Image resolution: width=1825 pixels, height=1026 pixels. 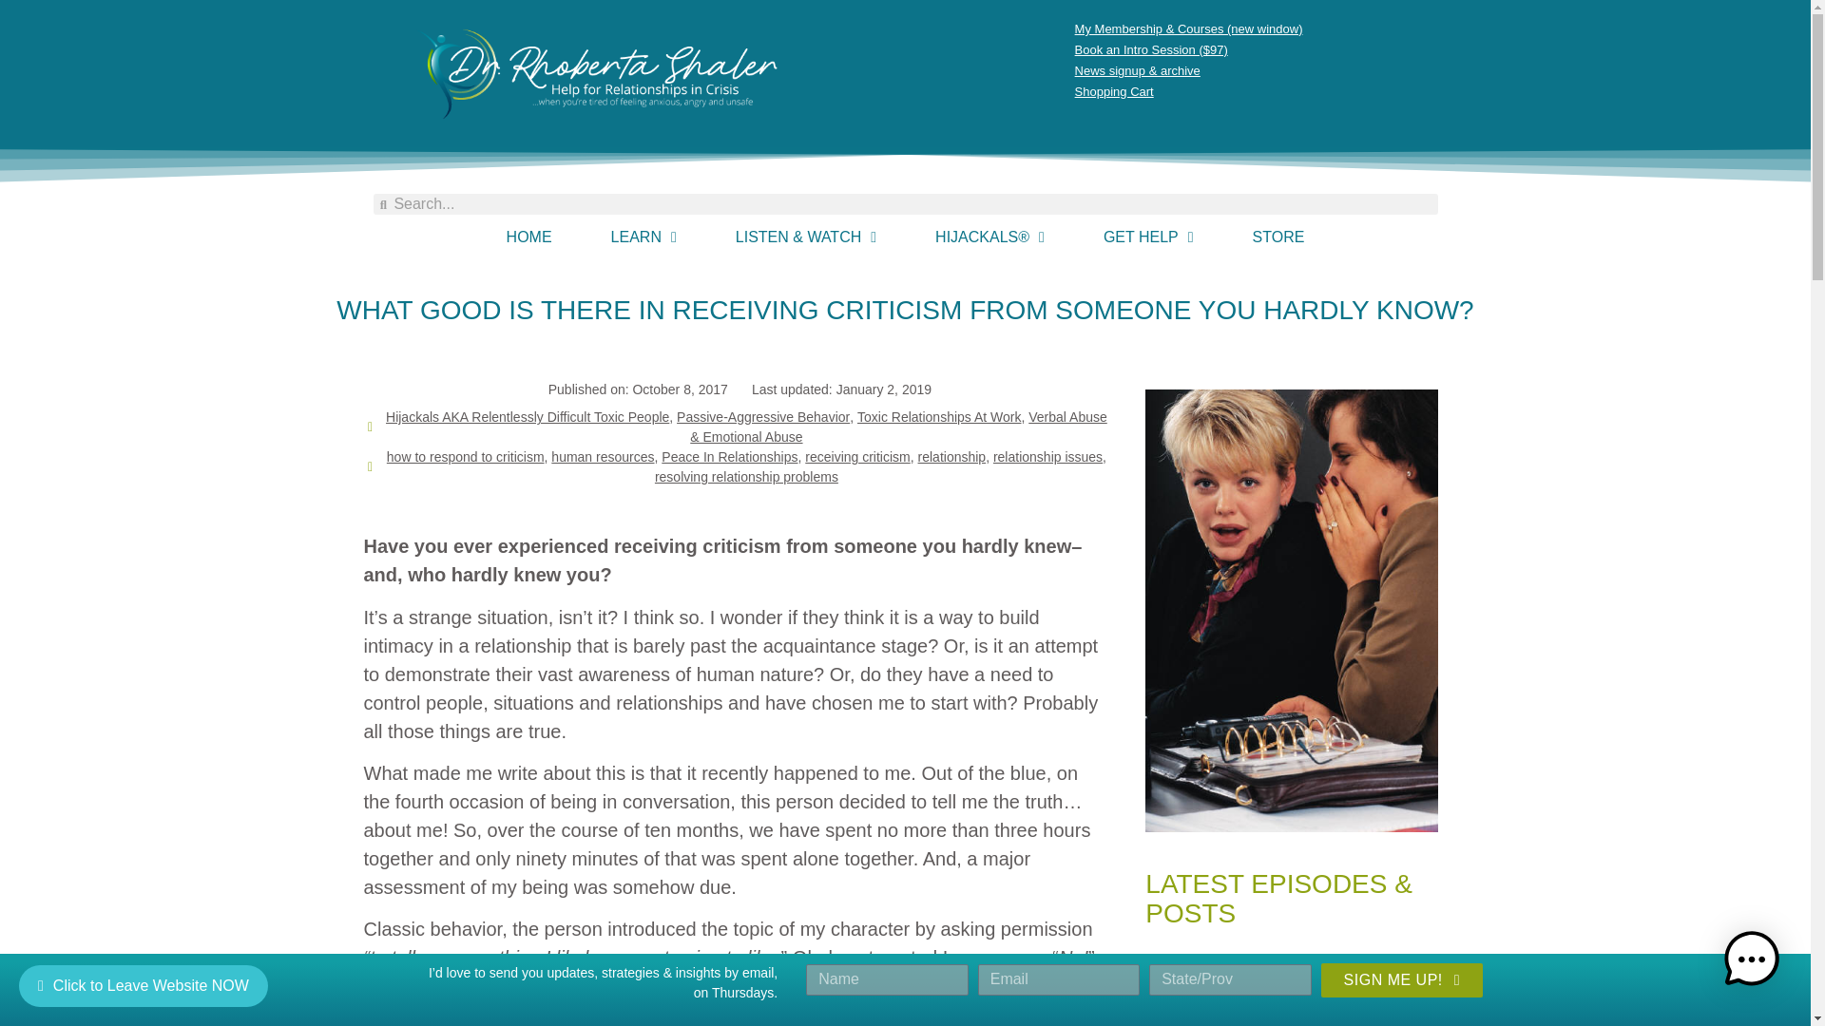 I want to click on Shopping Cart, so click(x=1267, y=92).